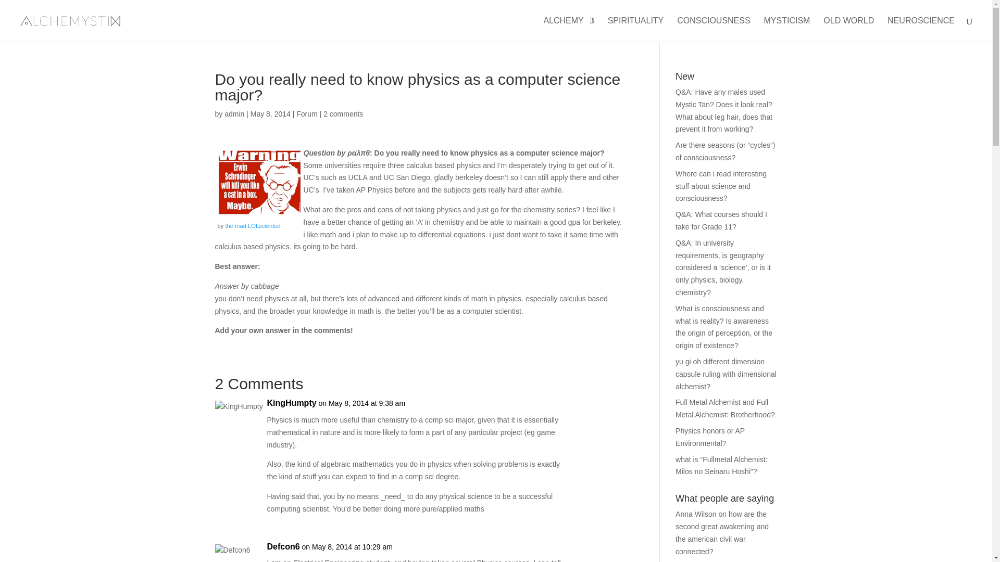 The image size is (1000, 562). What do you see at coordinates (568, 29) in the screenshot?
I see `ALCHEMY` at bounding box center [568, 29].